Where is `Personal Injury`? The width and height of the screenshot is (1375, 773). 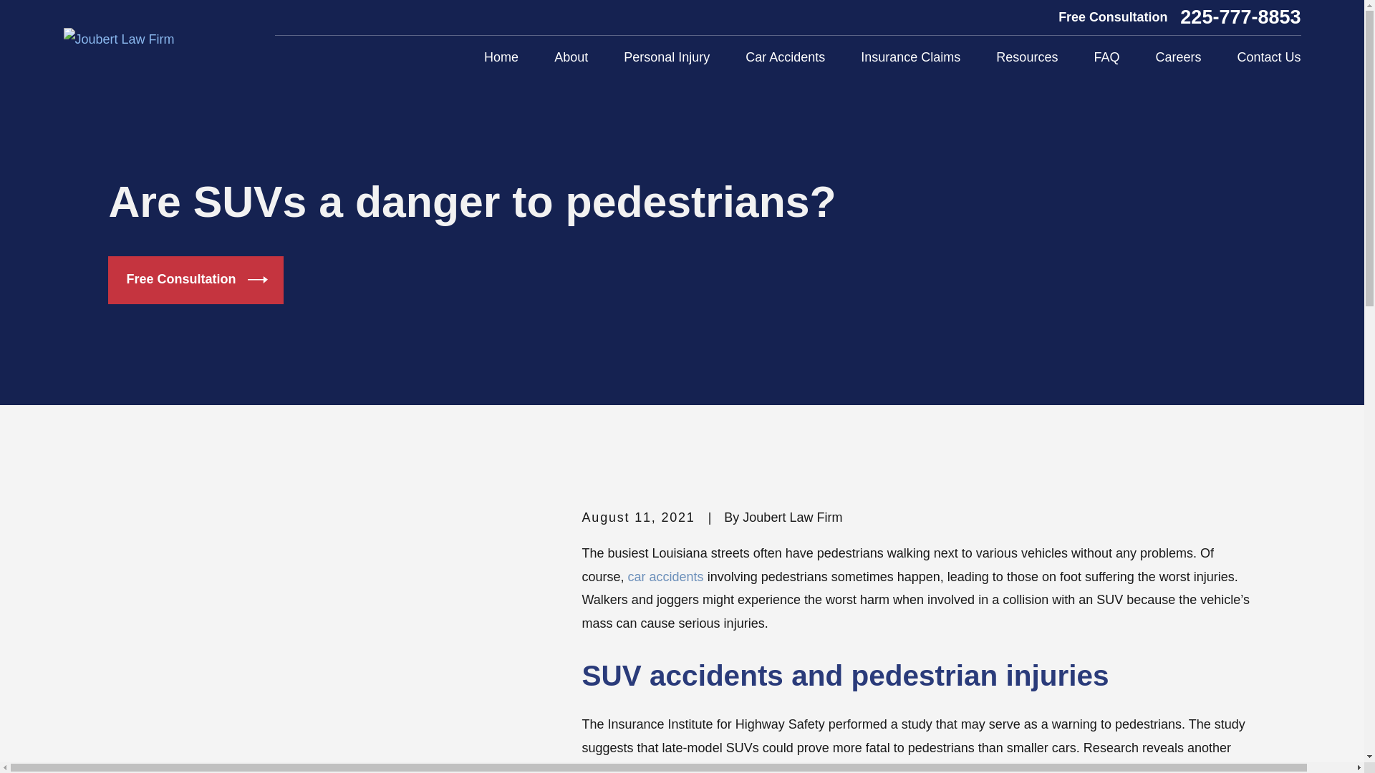
Personal Injury is located at coordinates (666, 57).